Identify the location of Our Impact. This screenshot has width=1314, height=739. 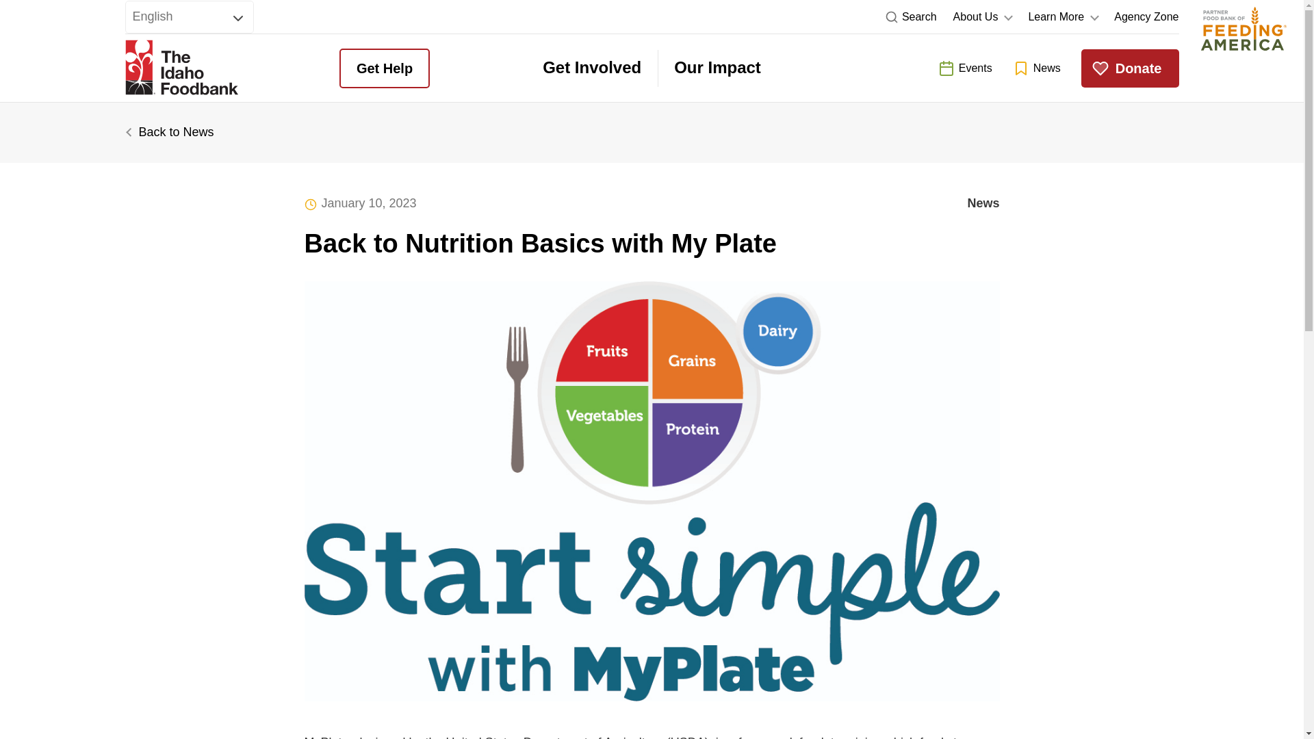
(717, 68).